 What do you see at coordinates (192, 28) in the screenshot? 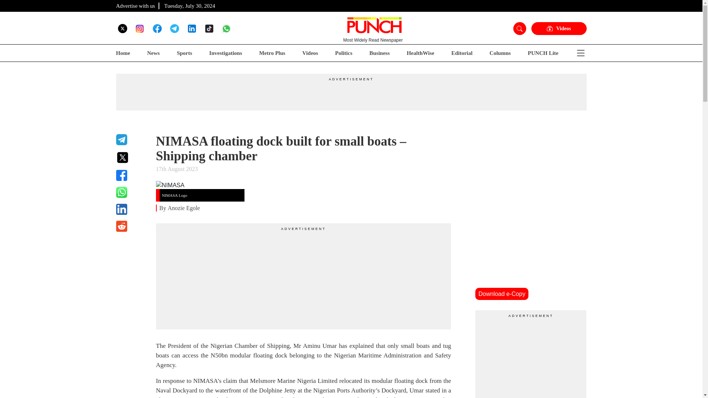
I see `Follow us on Linkedin` at bounding box center [192, 28].